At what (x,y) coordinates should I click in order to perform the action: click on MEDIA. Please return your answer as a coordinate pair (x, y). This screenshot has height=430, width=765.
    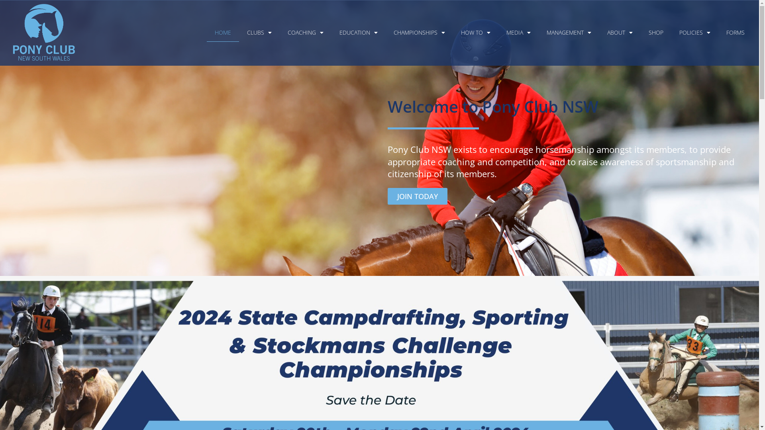
    Looking at the image, I should click on (519, 33).